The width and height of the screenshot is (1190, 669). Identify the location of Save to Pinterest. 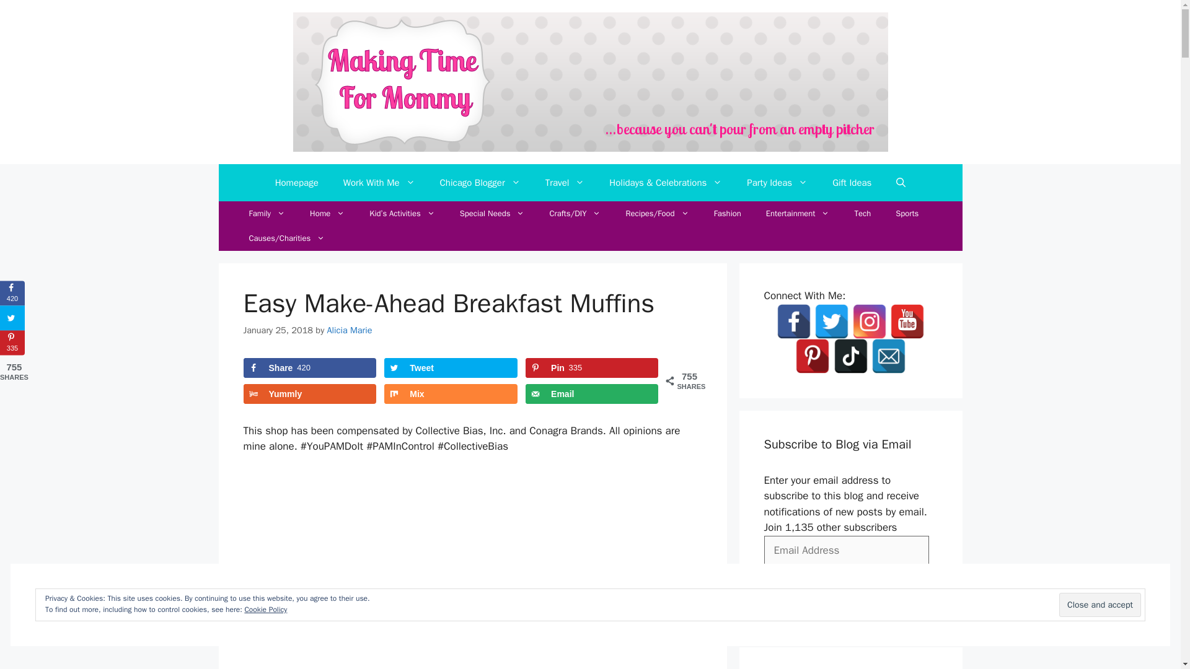
(591, 368).